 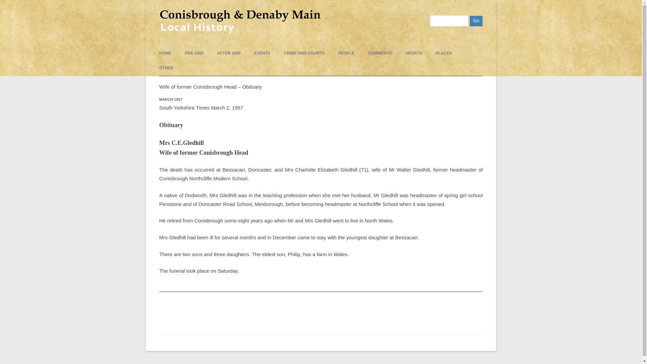 I want to click on PLACES, so click(x=444, y=53).